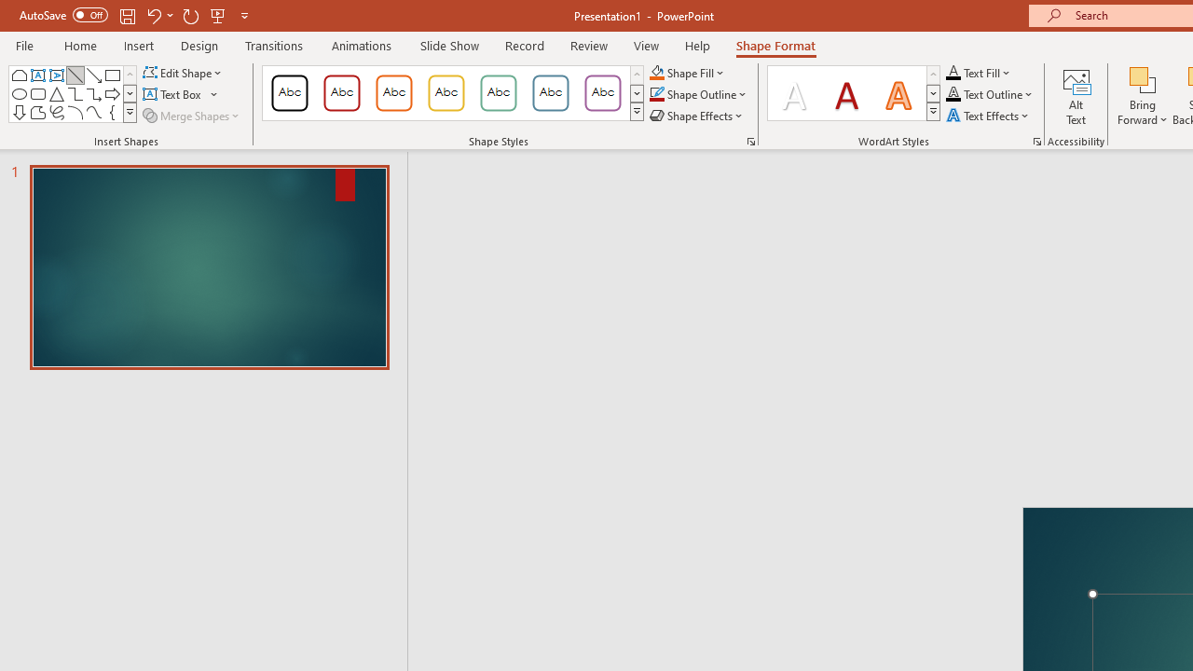 This screenshot has width=1193, height=671. Describe the element at coordinates (130, 112) in the screenshot. I see `Shapes` at that location.